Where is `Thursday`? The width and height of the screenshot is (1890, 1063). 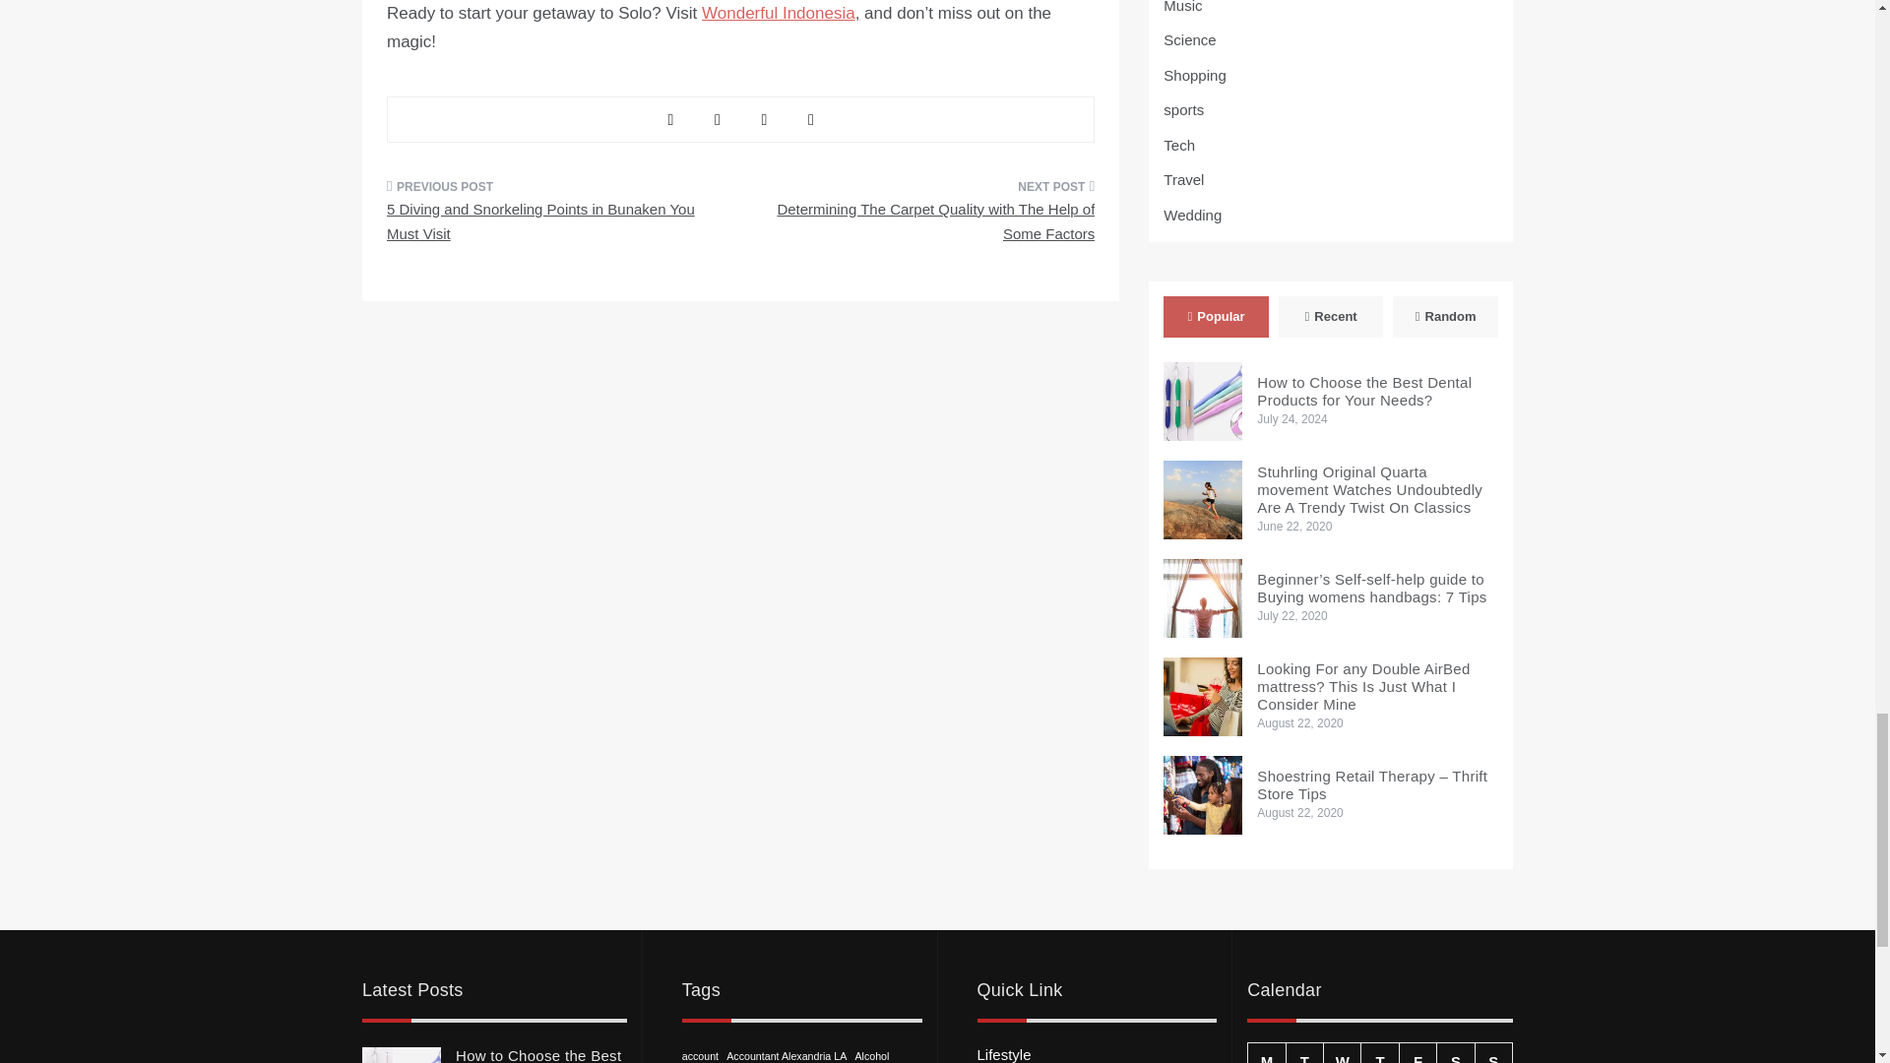 Thursday is located at coordinates (1379, 1053).